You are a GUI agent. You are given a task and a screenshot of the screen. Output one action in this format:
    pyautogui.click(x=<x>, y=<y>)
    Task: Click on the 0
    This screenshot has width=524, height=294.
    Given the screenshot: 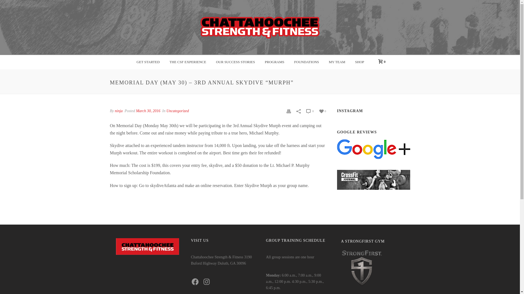 What is the action you would take?
    pyautogui.click(x=323, y=111)
    